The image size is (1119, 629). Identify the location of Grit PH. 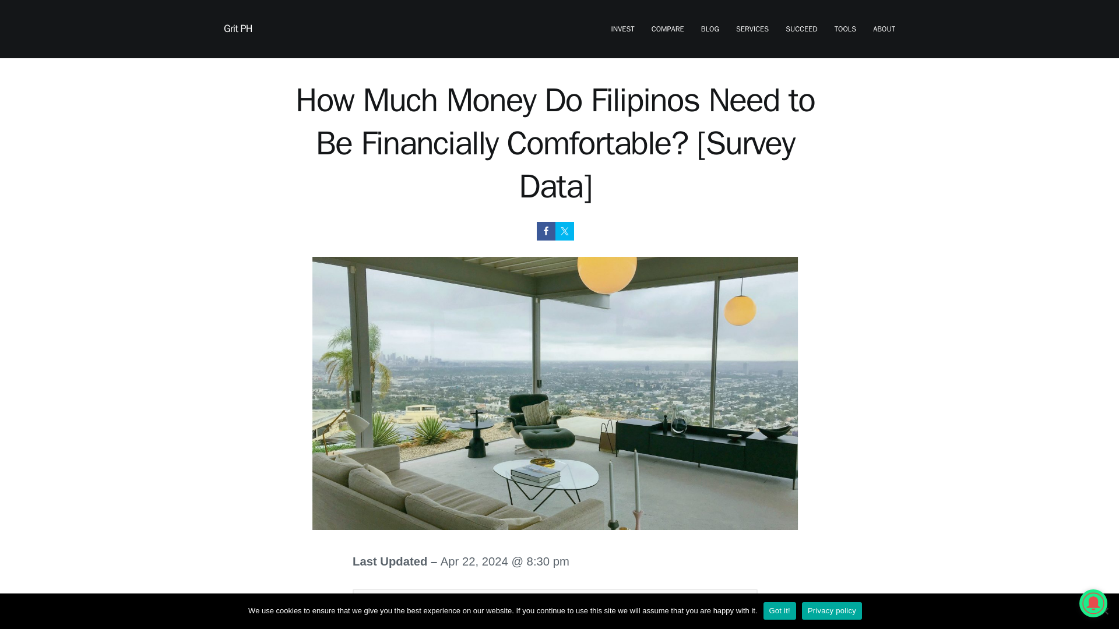
(238, 28).